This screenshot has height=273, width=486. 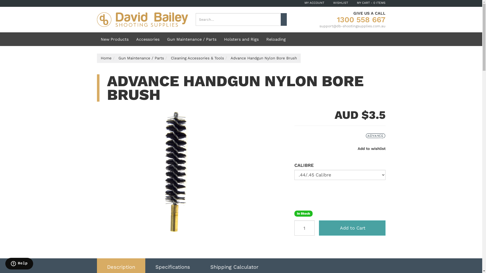 I want to click on Large View, so click(x=179, y=172).